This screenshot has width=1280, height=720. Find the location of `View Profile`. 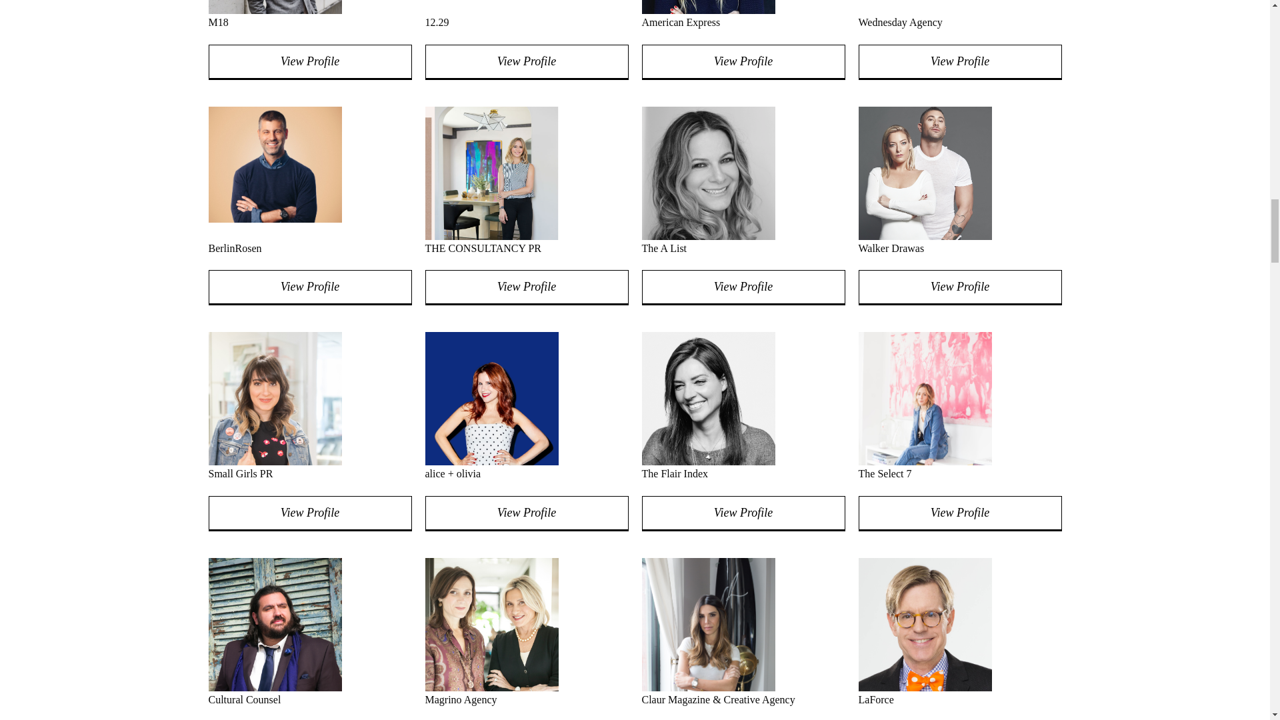

View Profile is located at coordinates (743, 61).